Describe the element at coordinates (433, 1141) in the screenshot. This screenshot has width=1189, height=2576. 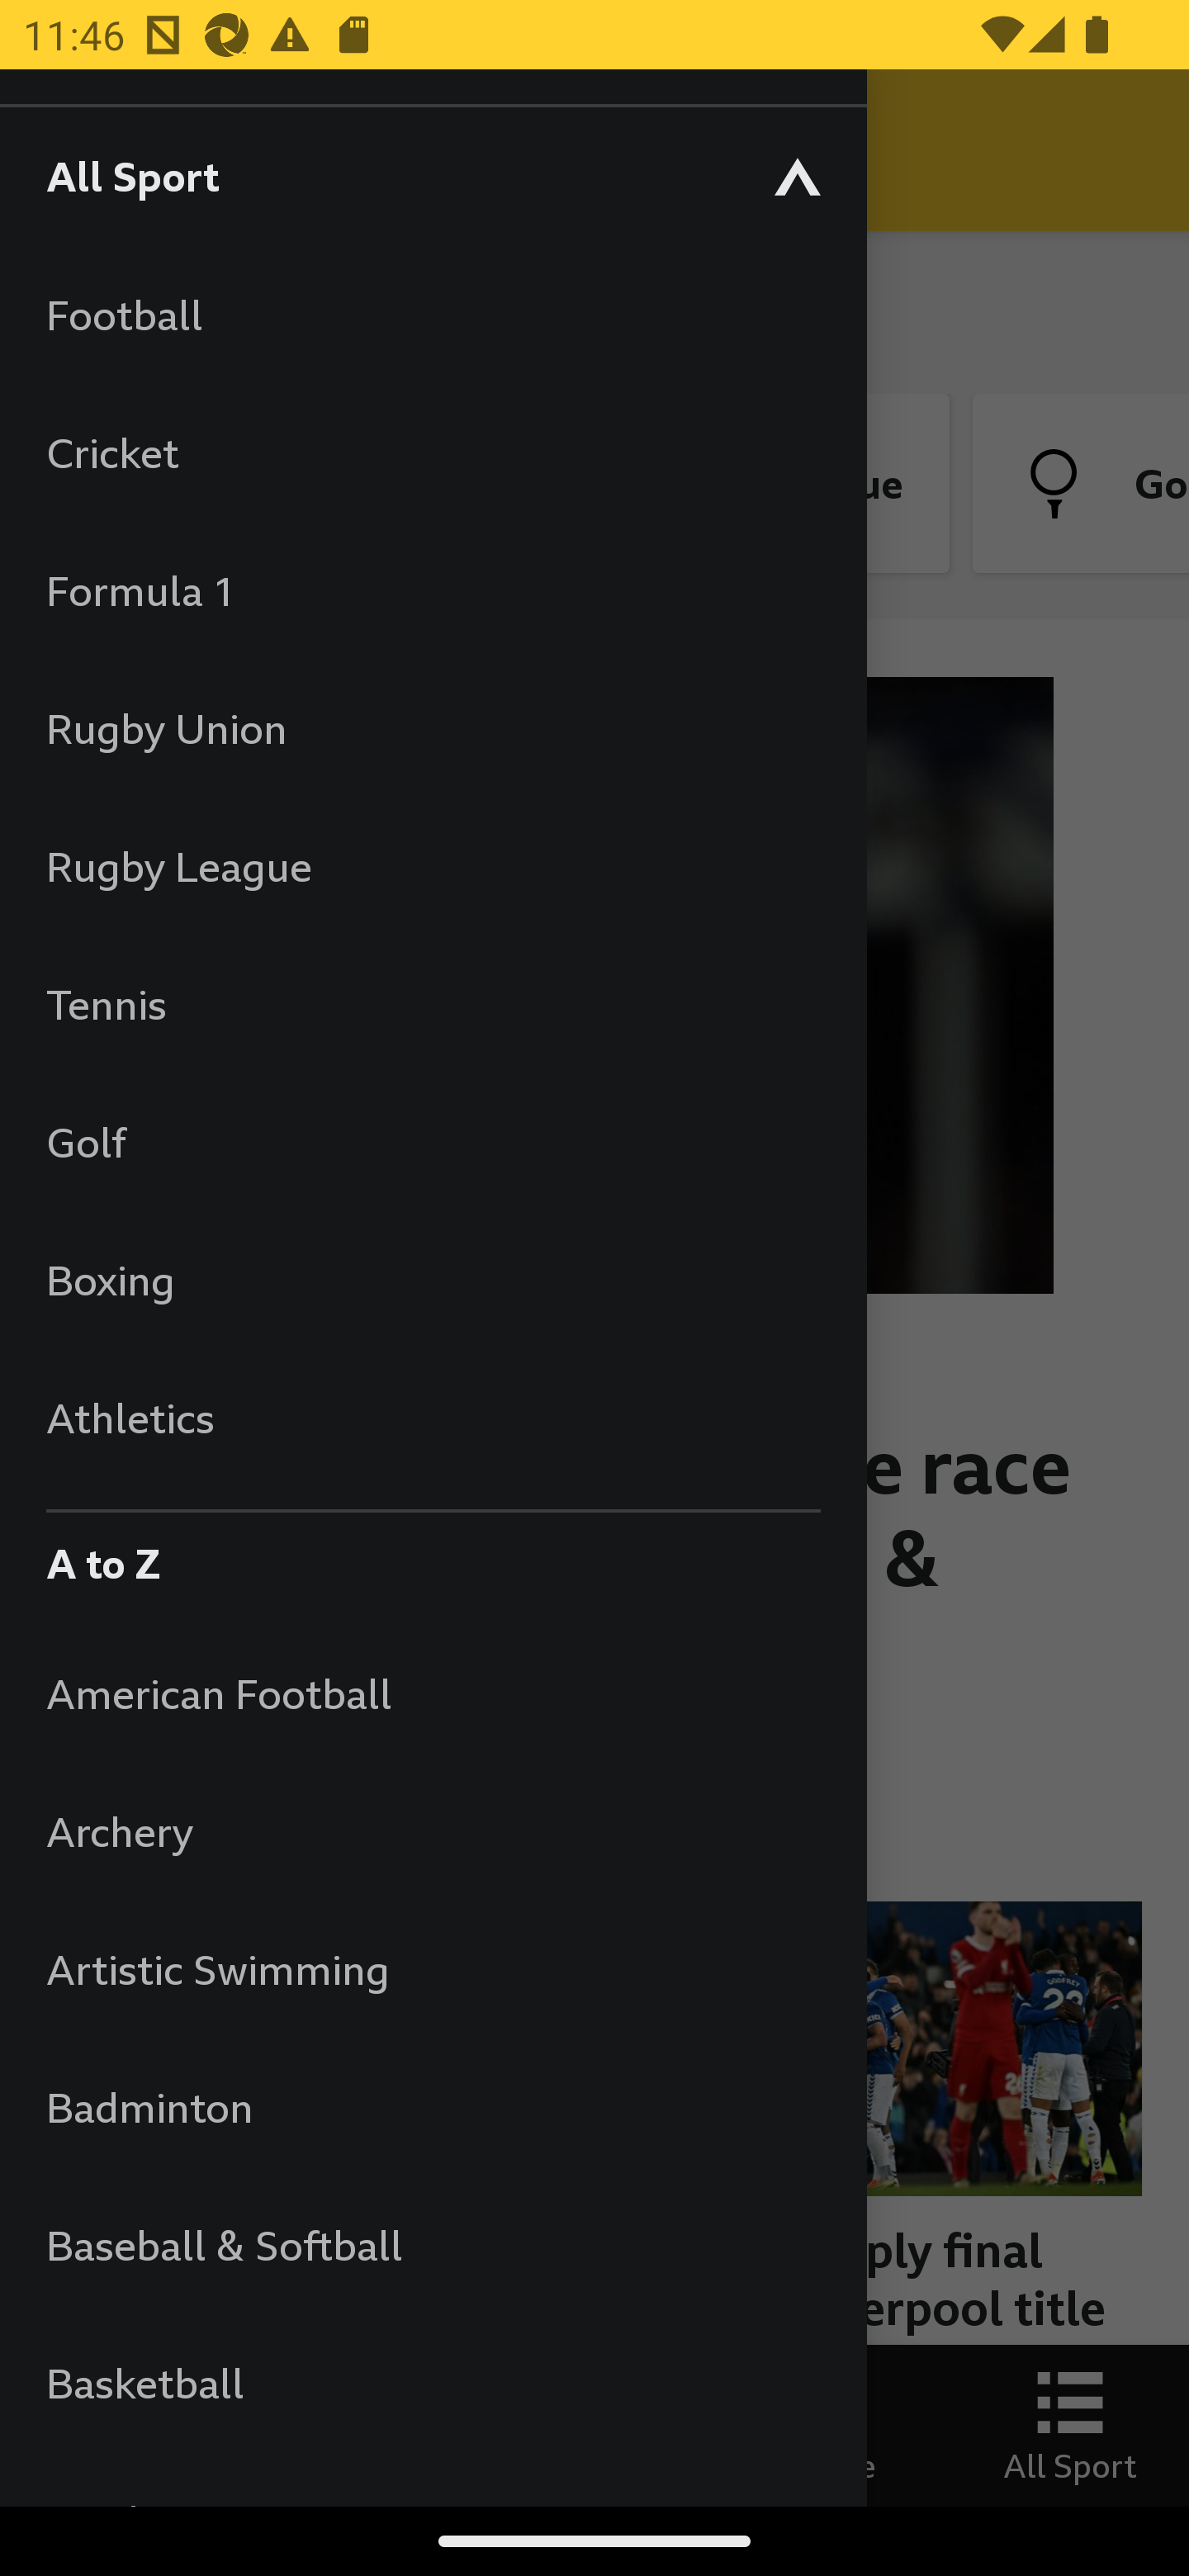
I see `Golf` at that location.